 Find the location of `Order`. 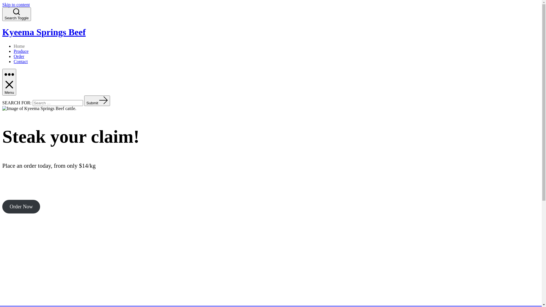

Order is located at coordinates (19, 56).